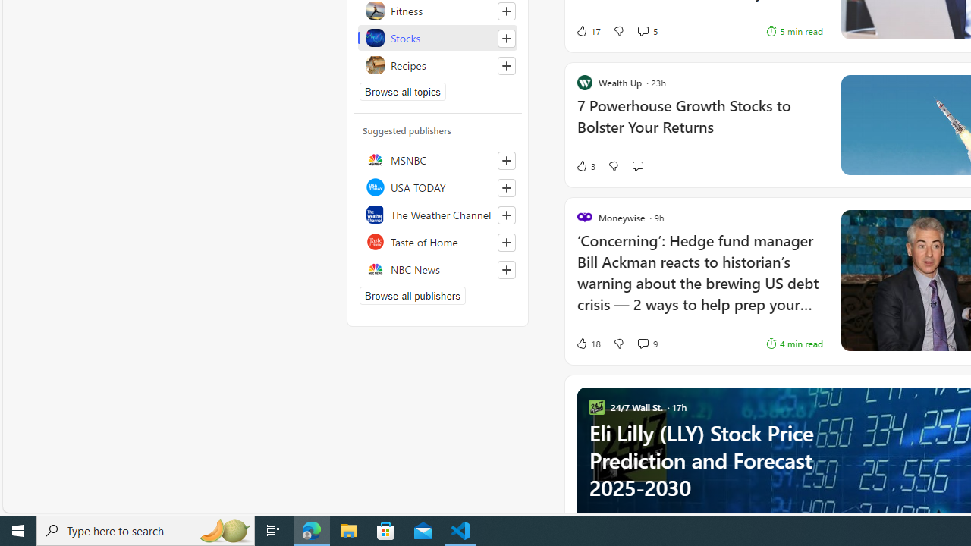  I want to click on 17 Like, so click(588, 30).